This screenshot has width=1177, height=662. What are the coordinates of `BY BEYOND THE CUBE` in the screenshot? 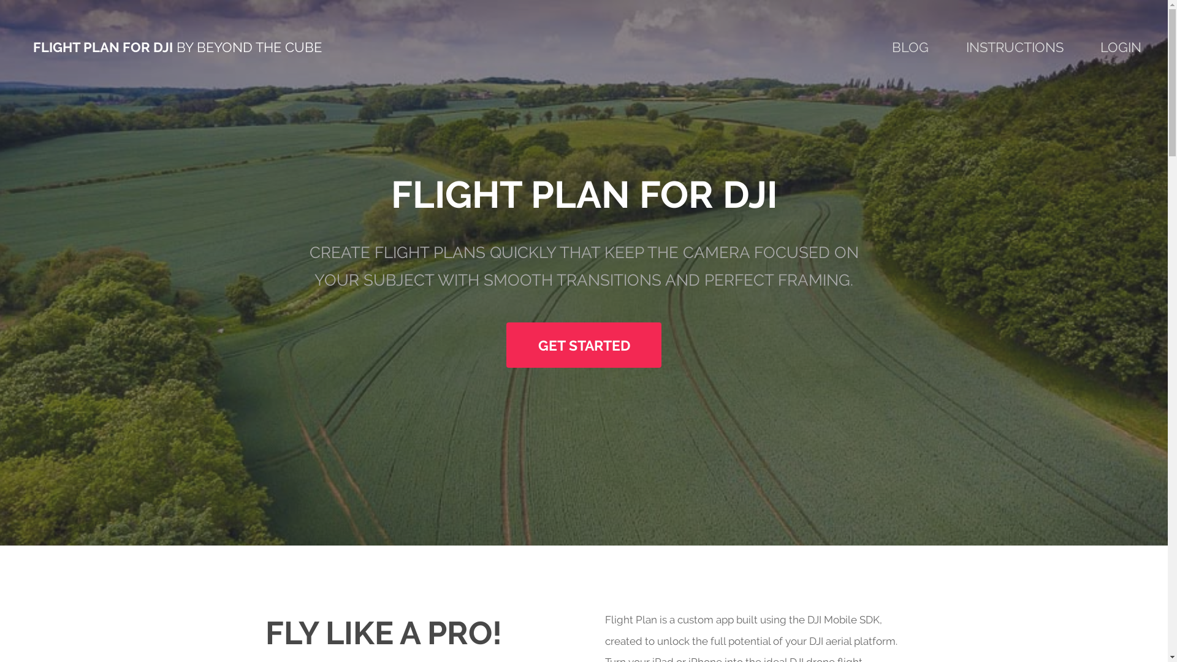 It's located at (249, 48).